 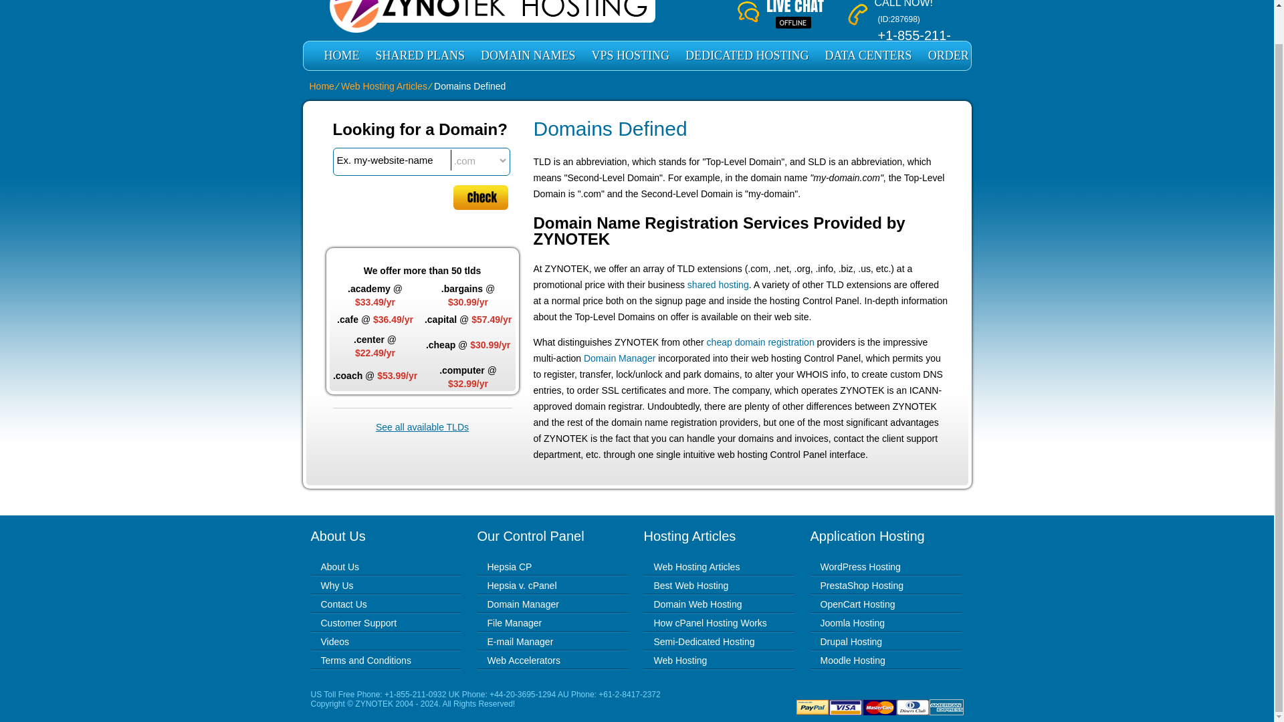 What do you see at coordinates (422, 427) in the screenshot?
I see `See all available TLDs` at bounding box center [422, 427].